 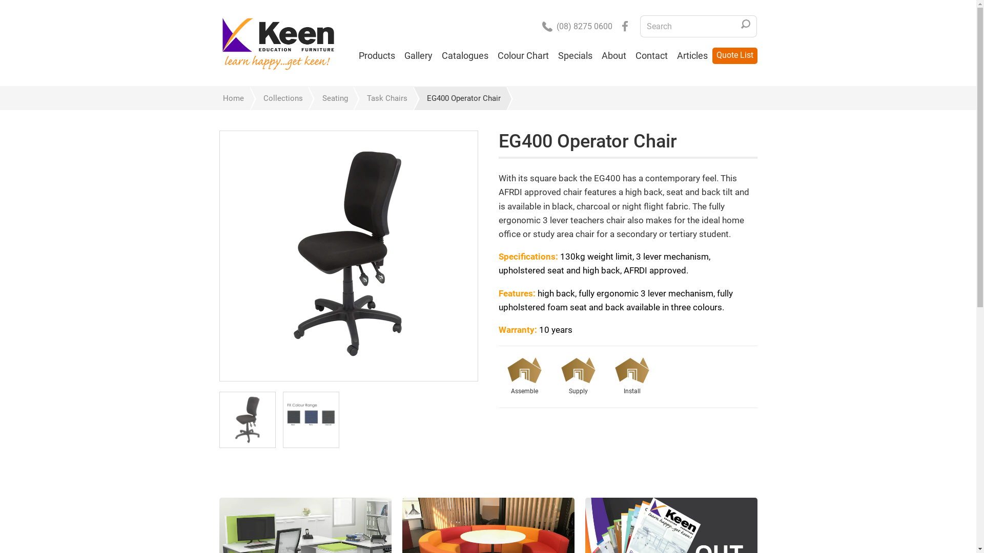 I want to click on Colour Chart, so click(x=523, y=56).